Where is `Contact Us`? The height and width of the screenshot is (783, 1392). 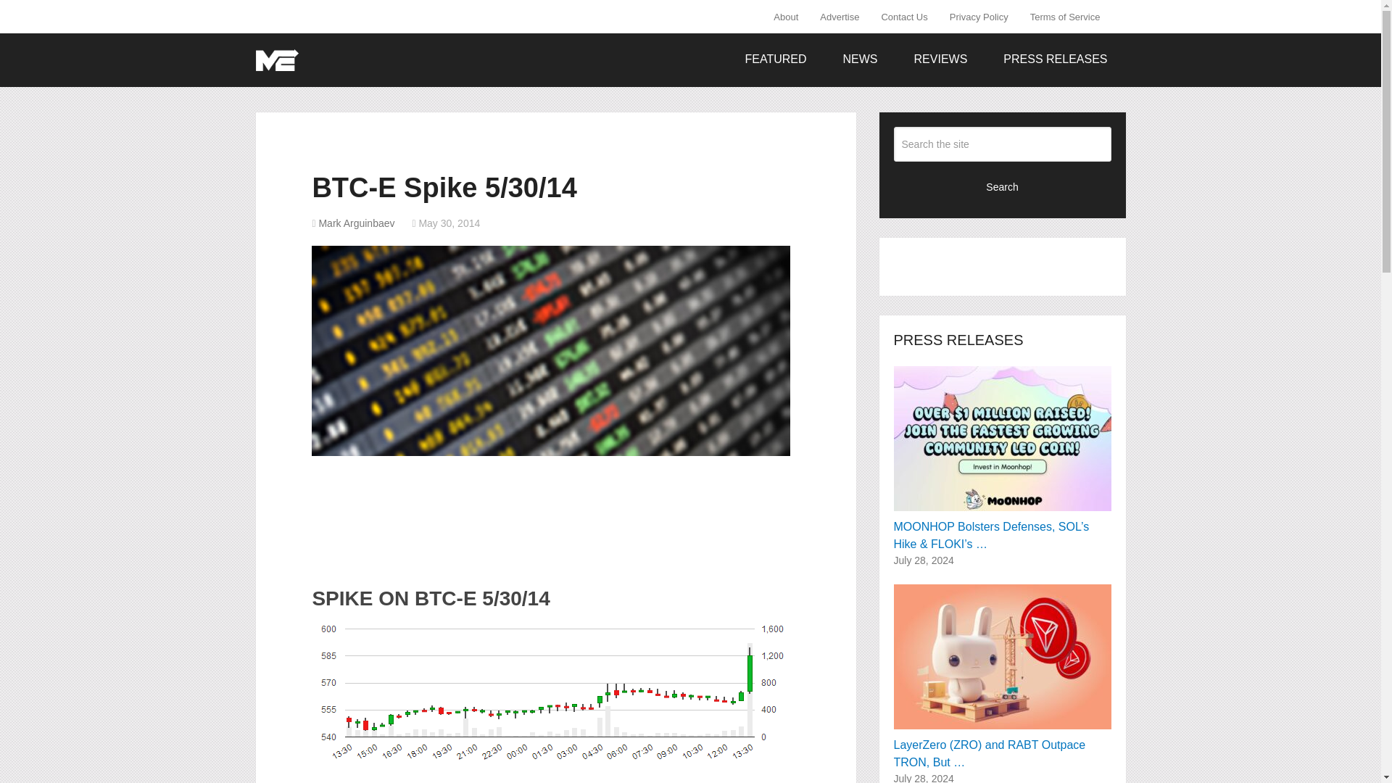 Contact Us is located at coordinates (904, 17).